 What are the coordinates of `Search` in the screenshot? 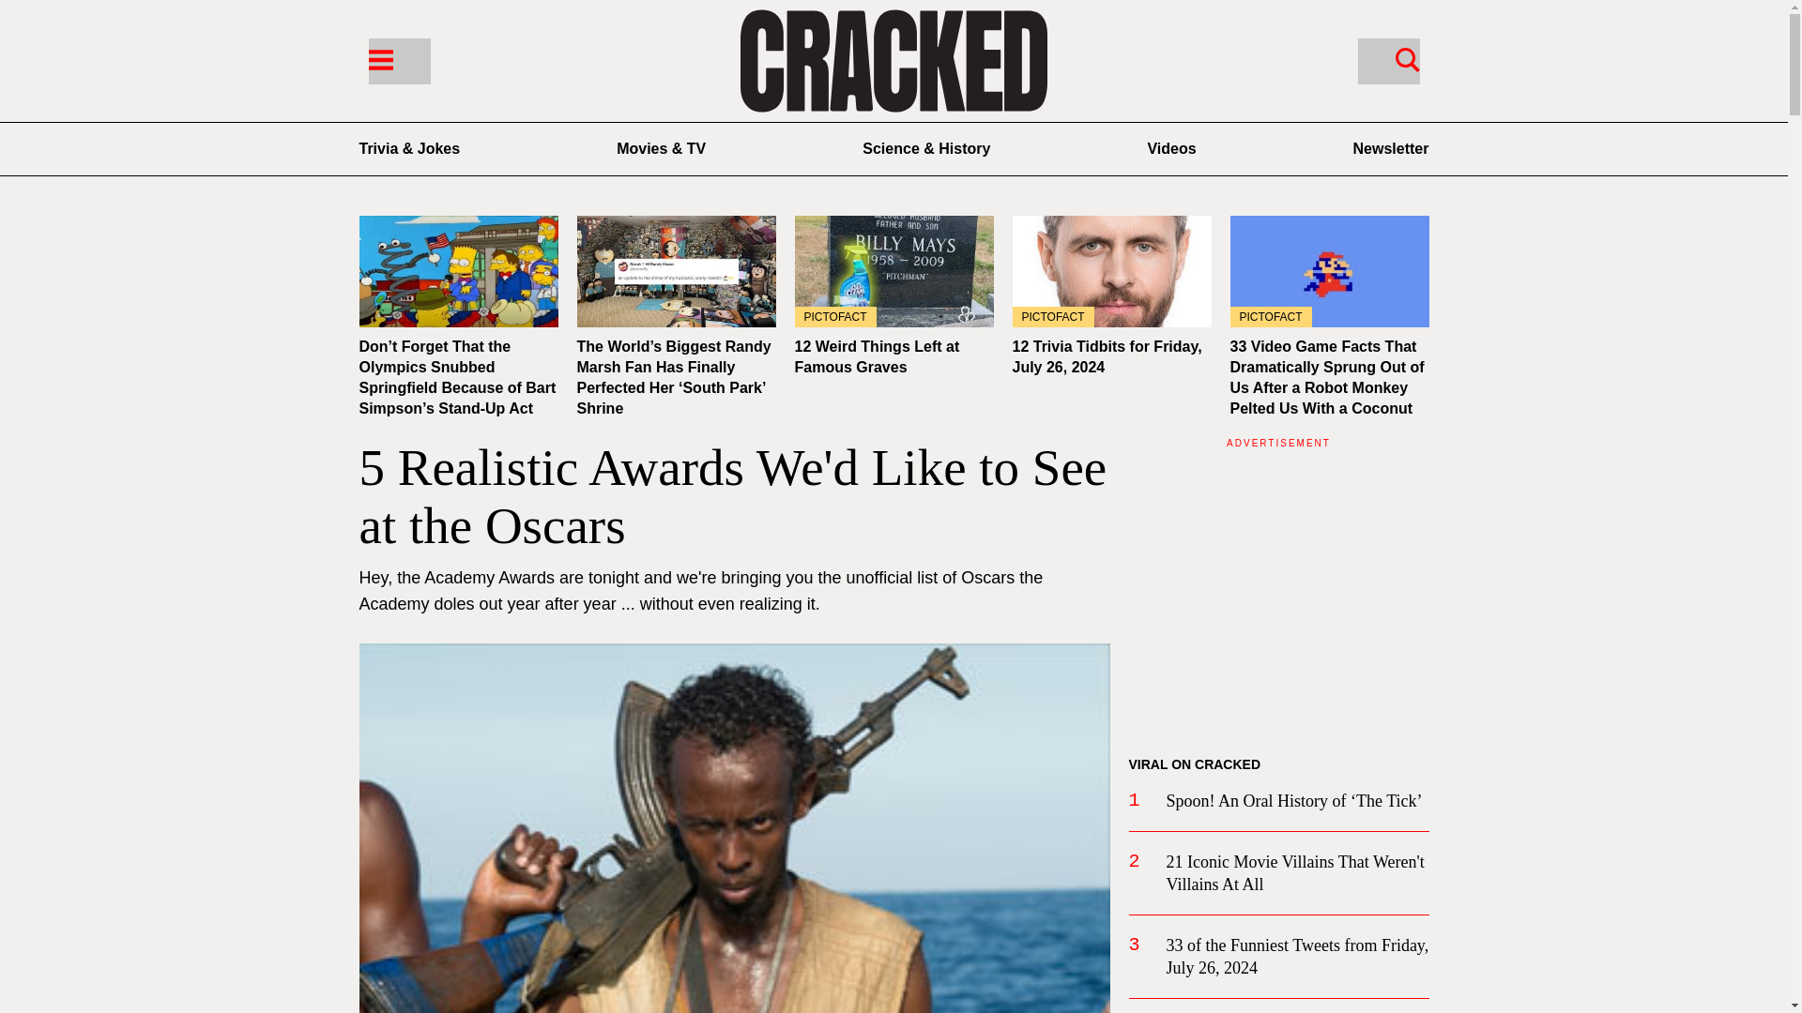 It's located at (1407, 58).